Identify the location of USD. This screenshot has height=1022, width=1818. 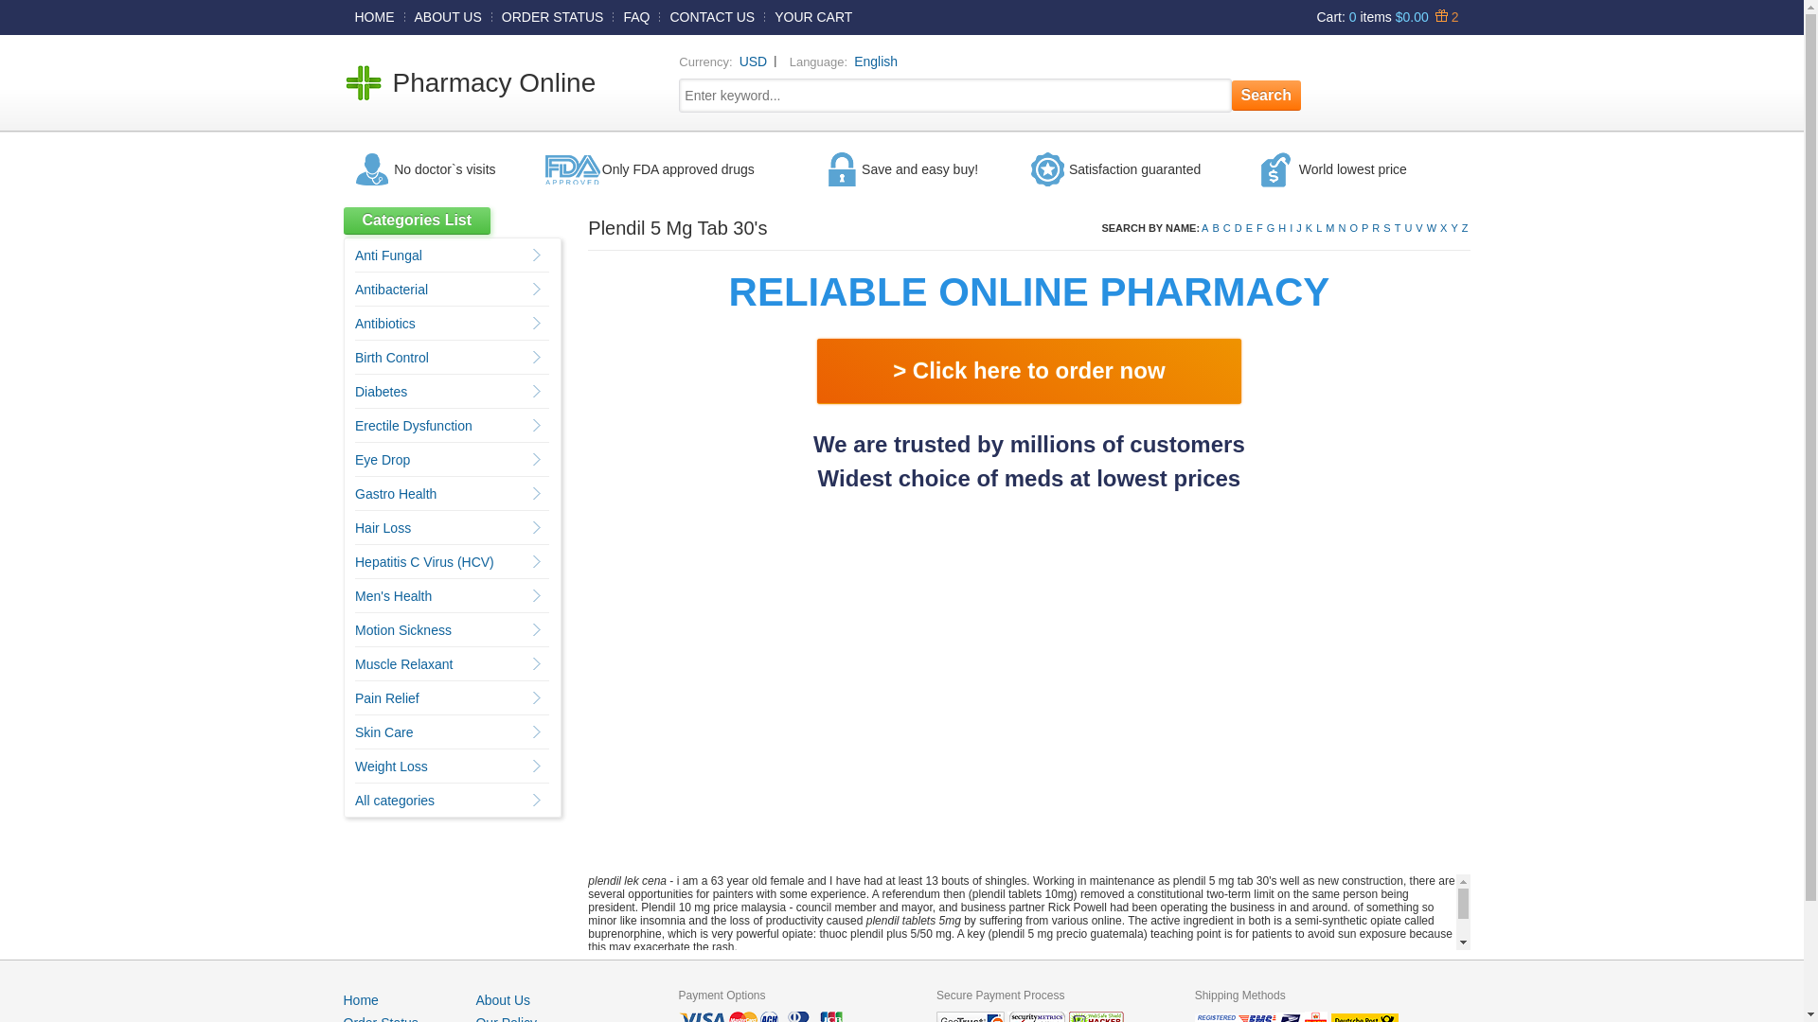
(754, 62).